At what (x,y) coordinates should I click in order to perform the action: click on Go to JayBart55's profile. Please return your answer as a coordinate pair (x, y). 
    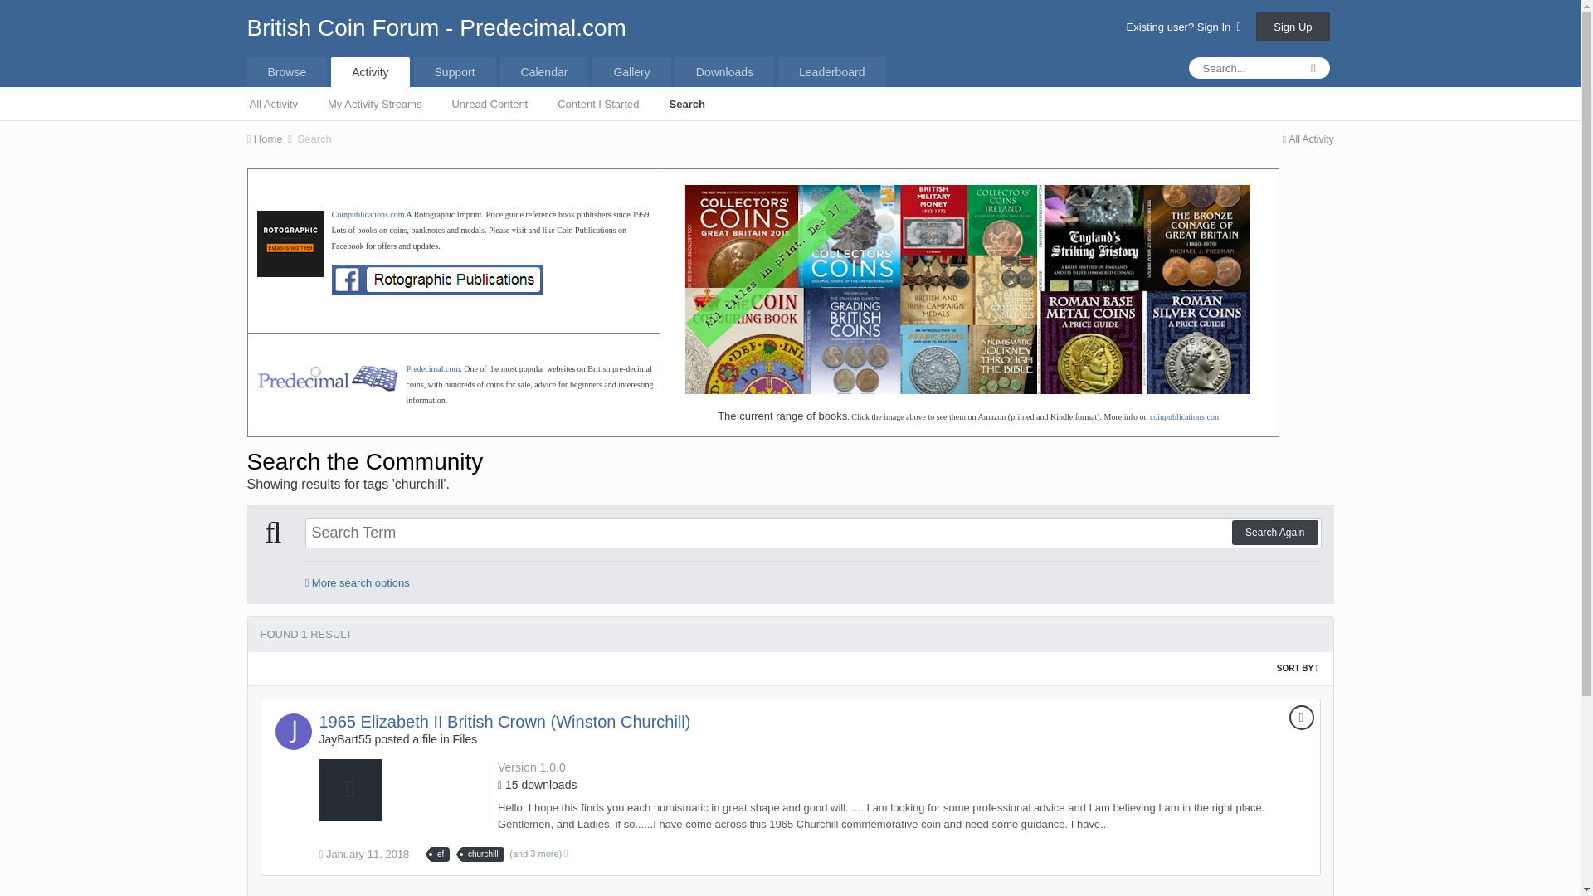
    Looking at the image, I should click on (294, 731).